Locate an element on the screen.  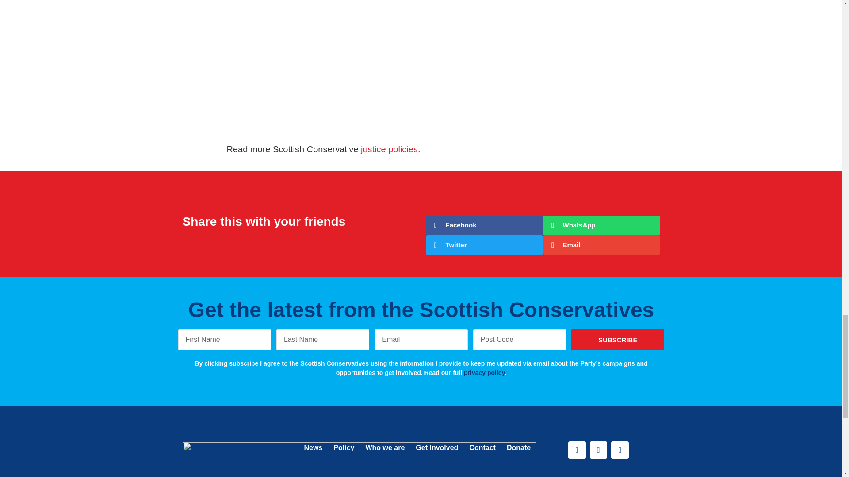
Donate is located at coordinates (519, 448).